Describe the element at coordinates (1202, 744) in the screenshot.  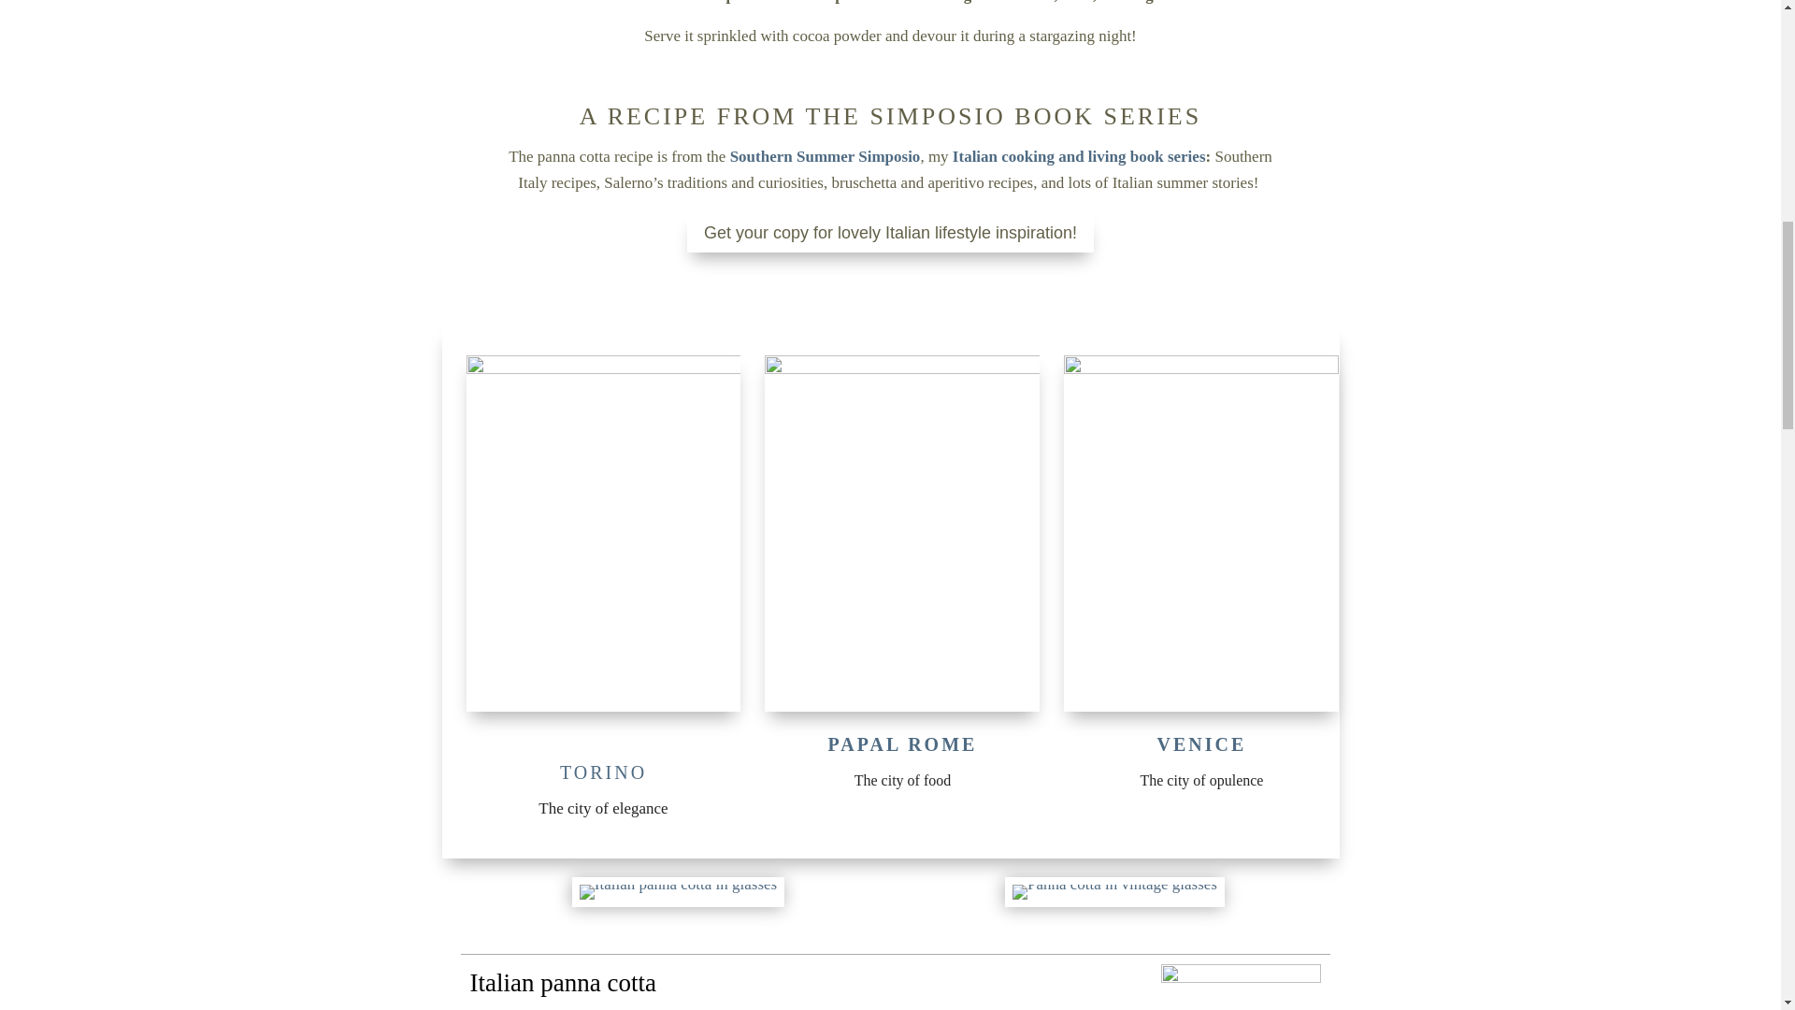
I see `VENICE` at that location.